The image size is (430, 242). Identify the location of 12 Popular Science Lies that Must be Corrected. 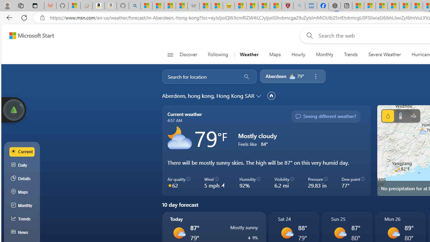
(275, 6).